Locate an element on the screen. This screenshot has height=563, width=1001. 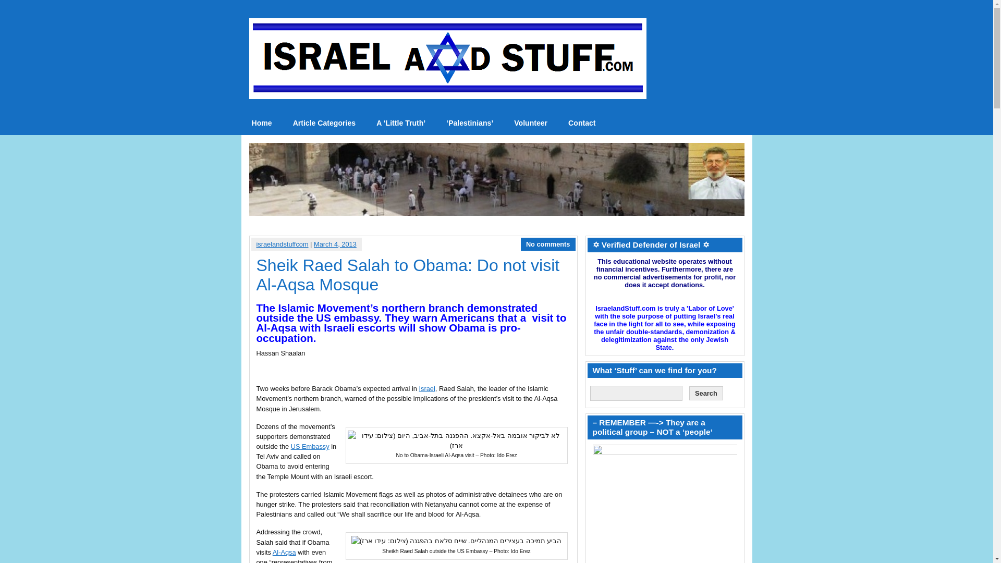
Home is located at coordinates (262, 123).